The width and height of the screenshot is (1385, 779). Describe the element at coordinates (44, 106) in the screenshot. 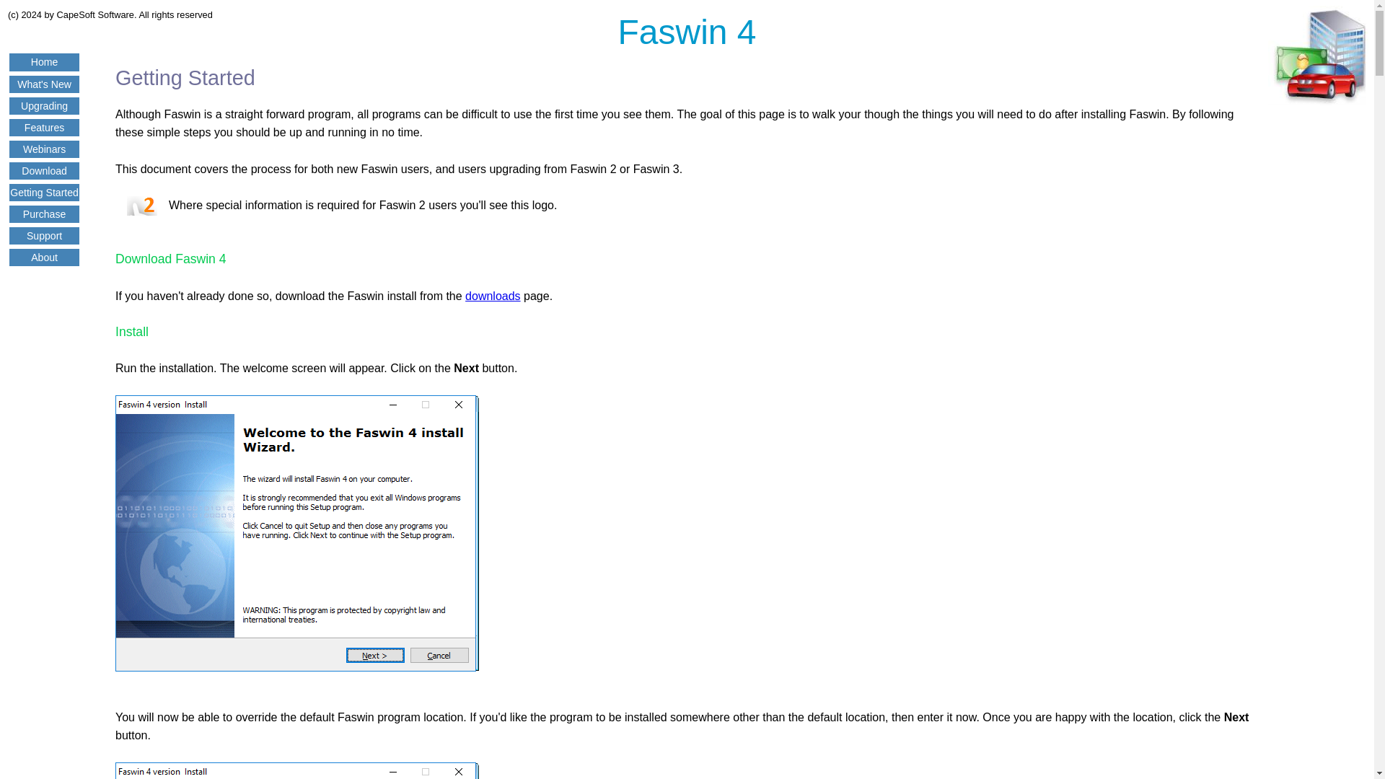

I see `Upgrading` at that location.